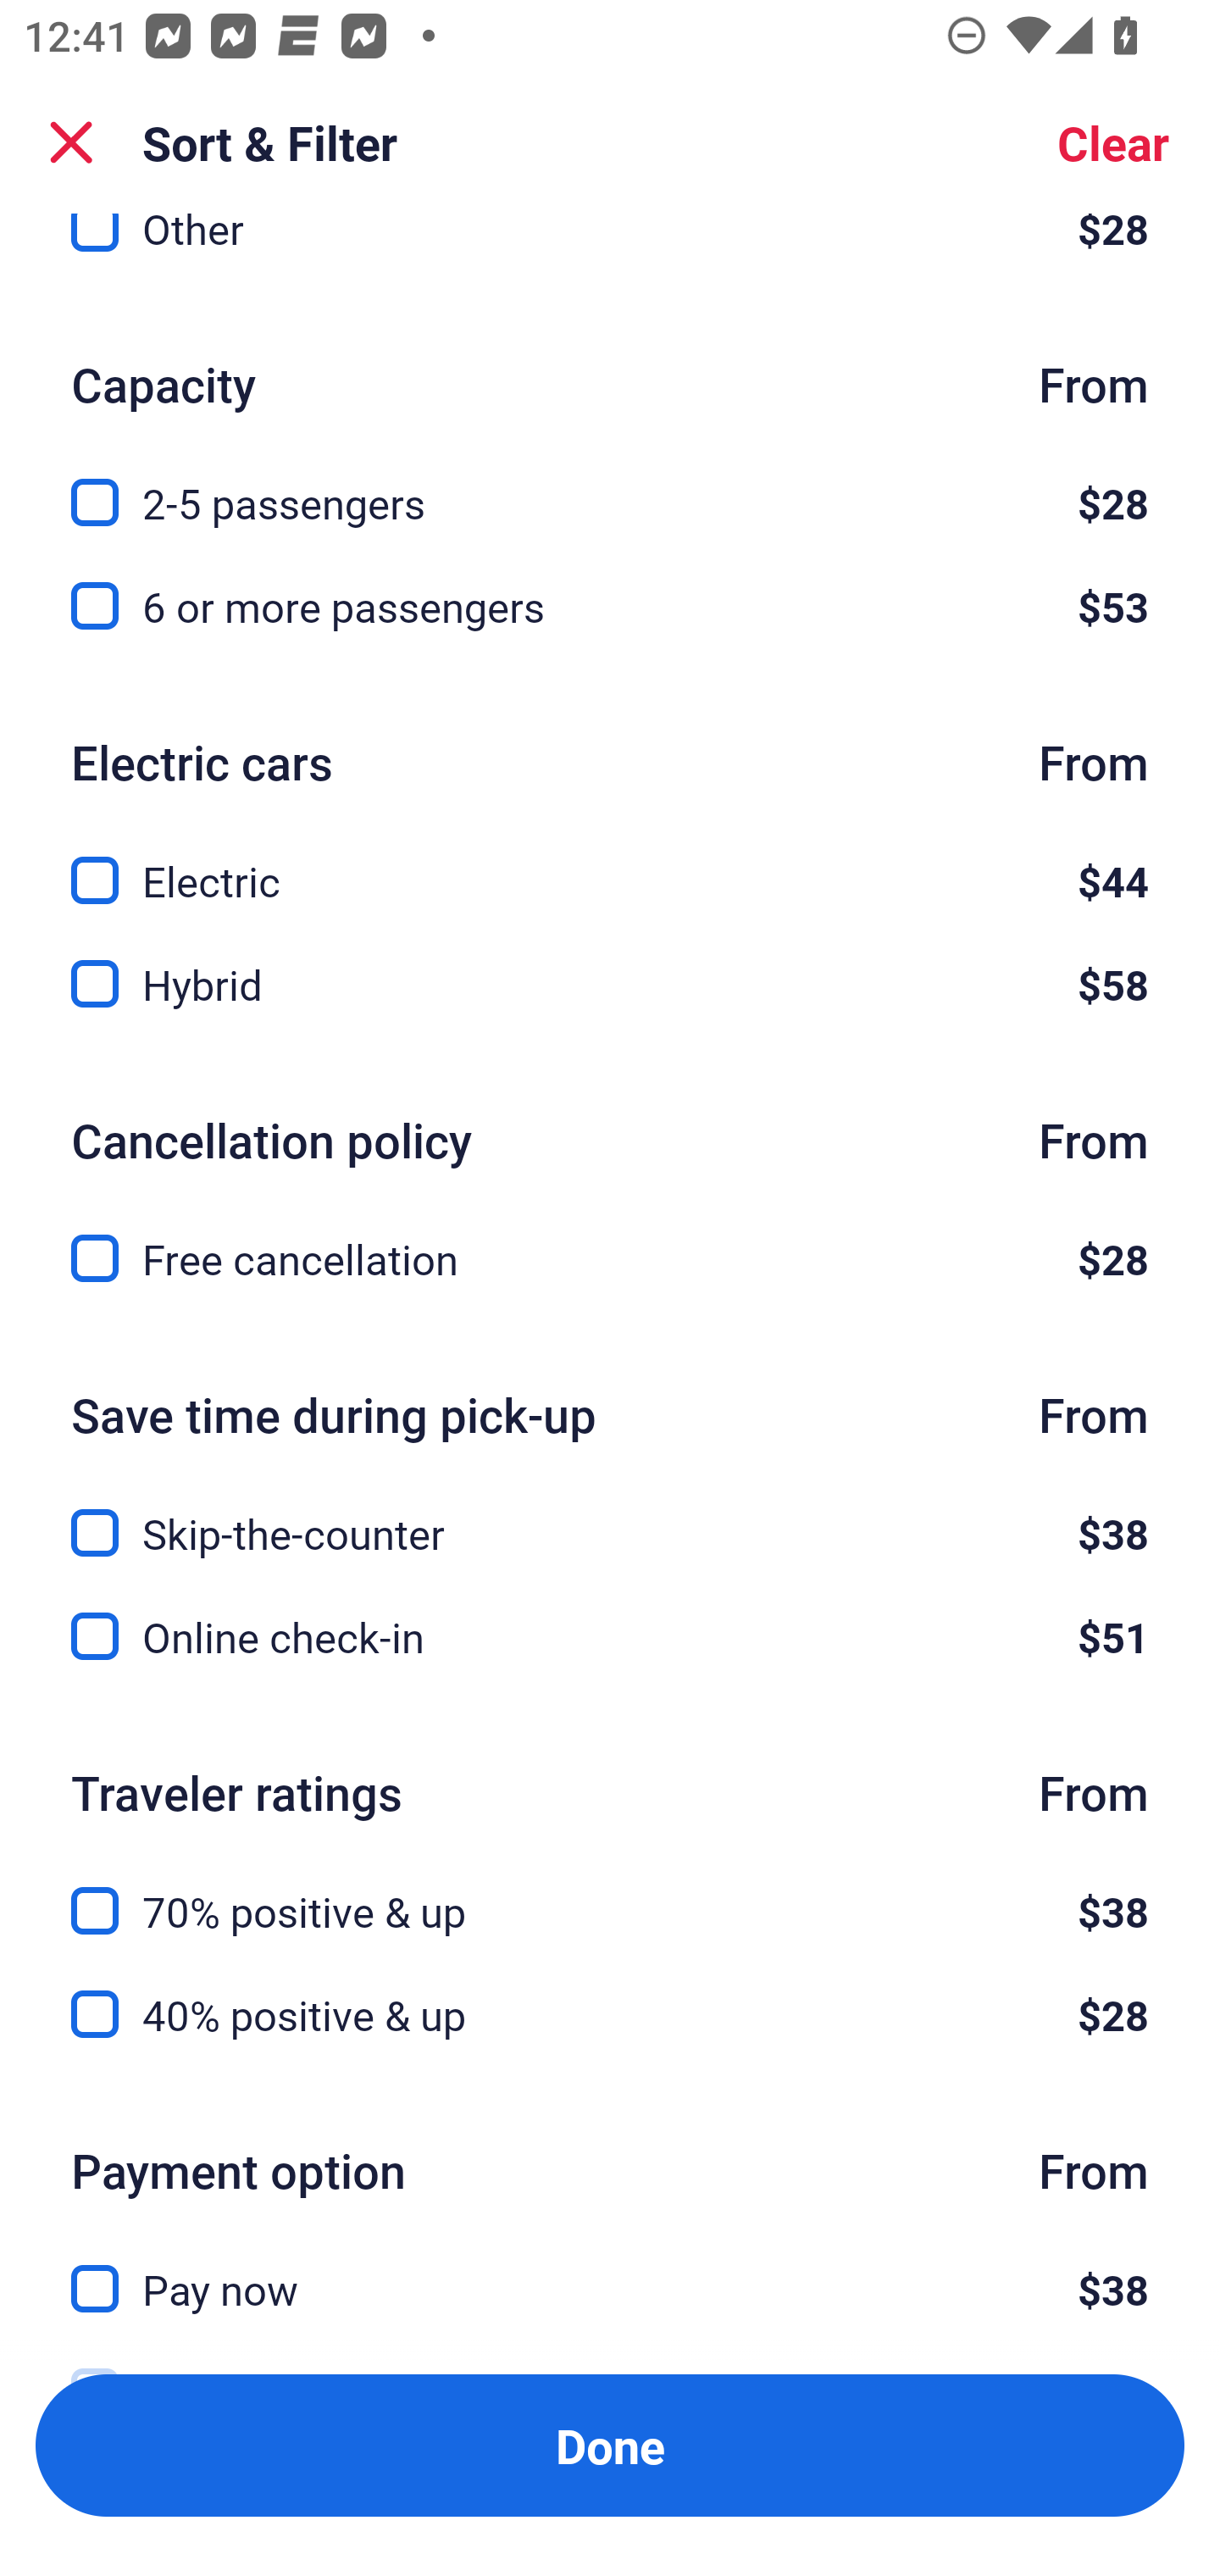 Image resolution: width=1220 pixels, height=2576 pixels. What do you see at coordinates (610, 861) in the screenshot?
I see `Electric, $44 Electric $44` at bounding box center [610, 861].